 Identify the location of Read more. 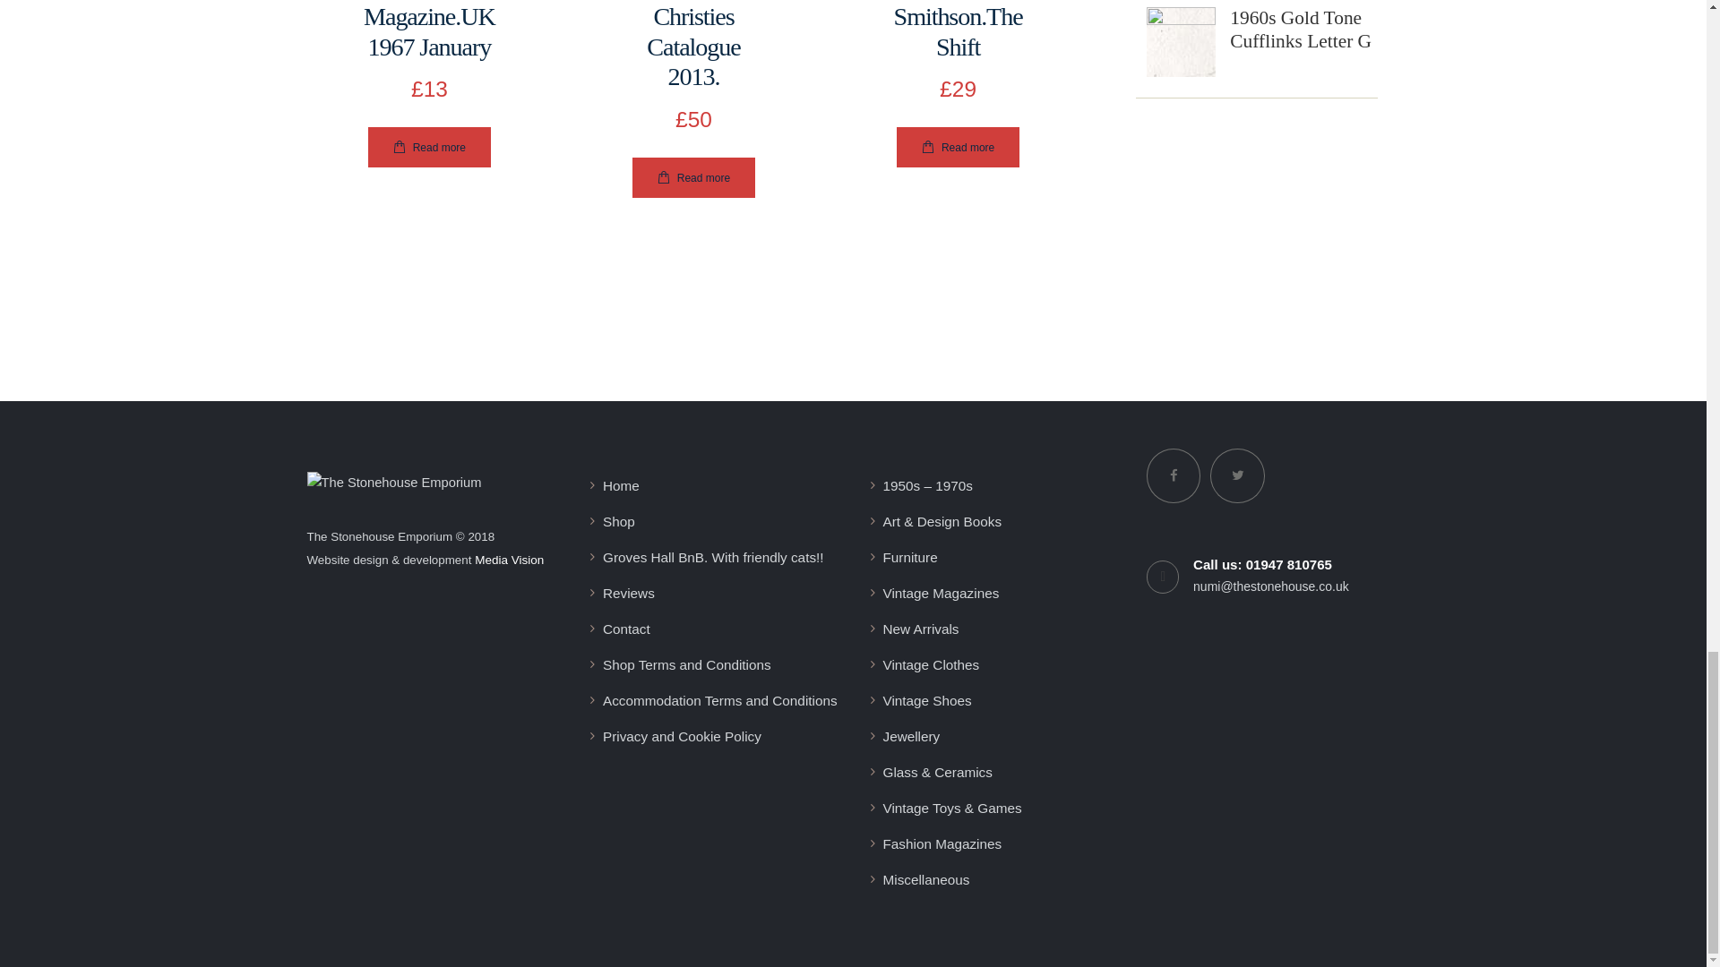
(693, 177).